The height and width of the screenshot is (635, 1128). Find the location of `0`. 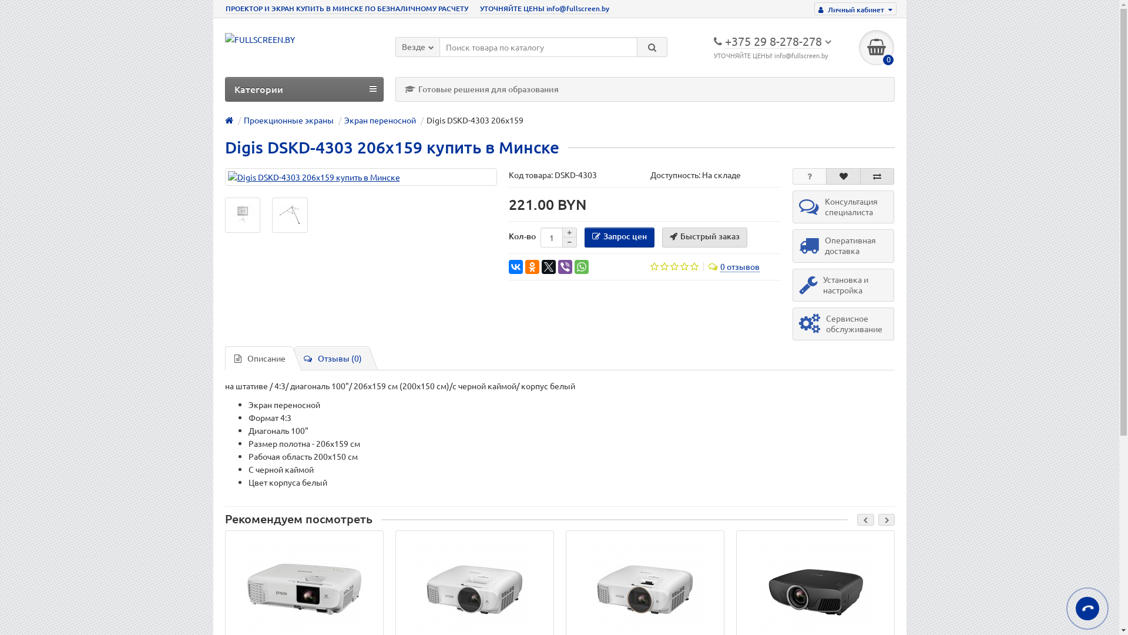

0 is located at coordinates (877, 48).